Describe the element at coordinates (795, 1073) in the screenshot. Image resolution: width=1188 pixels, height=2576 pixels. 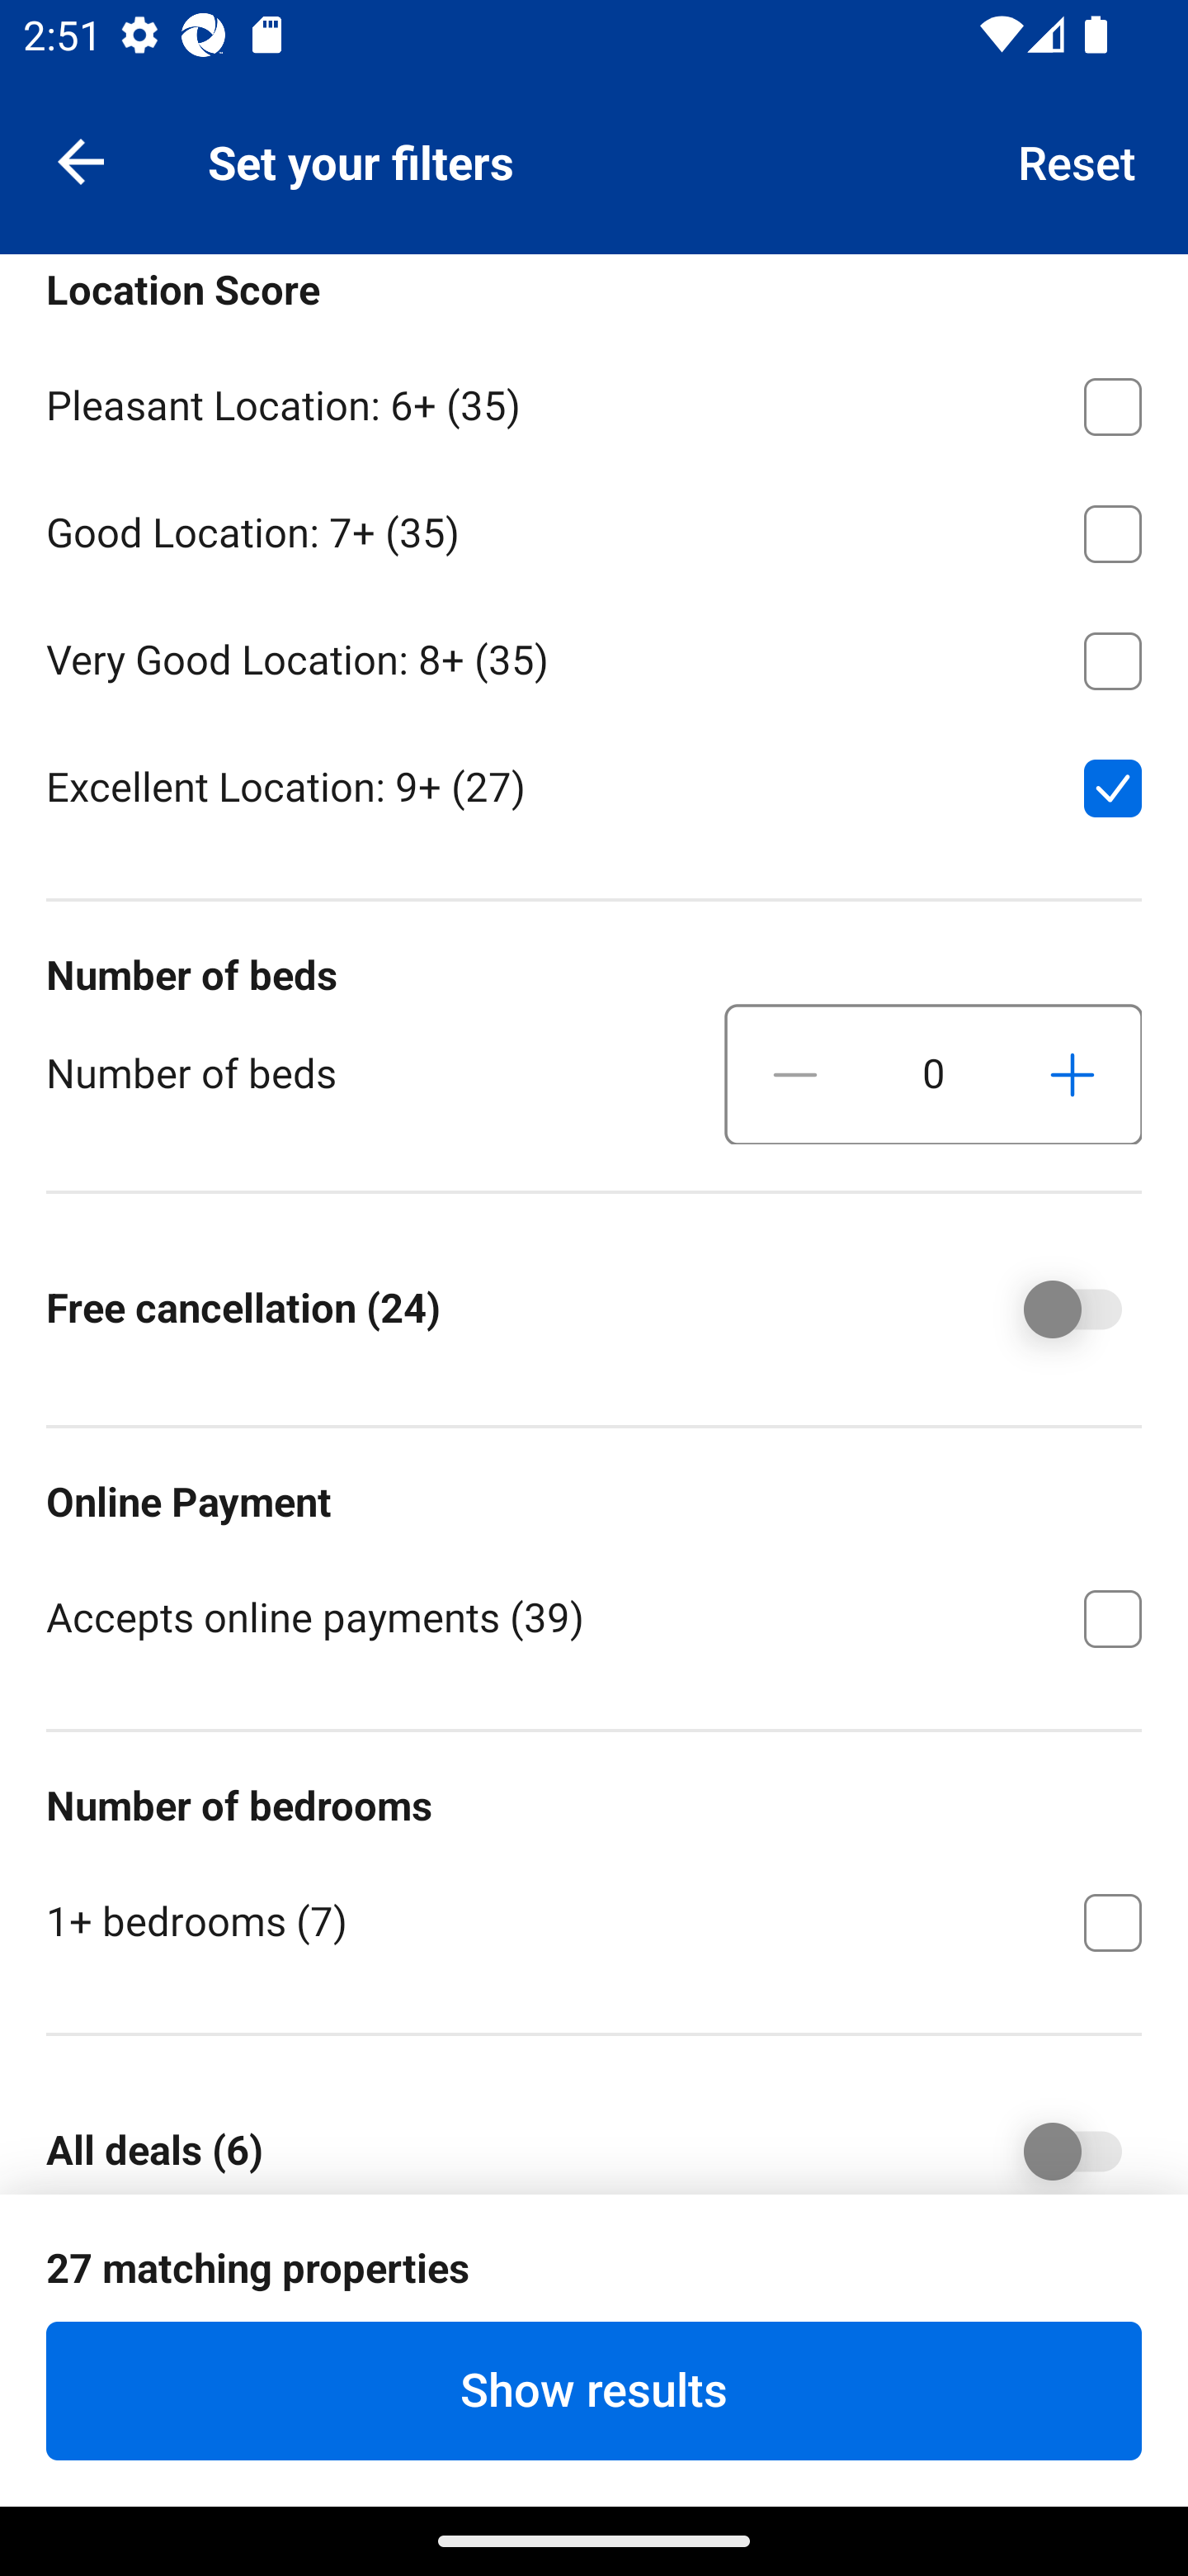
I see `Decrease` at that location.